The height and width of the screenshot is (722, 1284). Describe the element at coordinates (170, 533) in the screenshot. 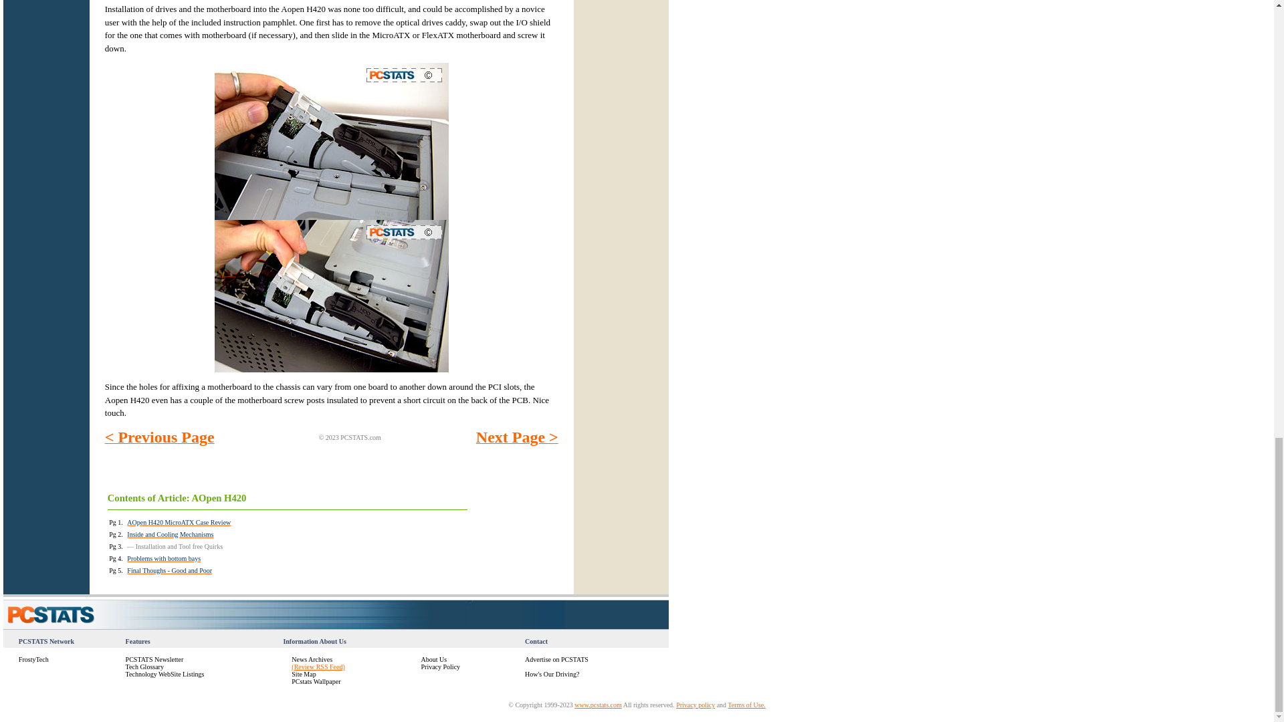

I see `Inside and Cooling Mechanisms` at that location.